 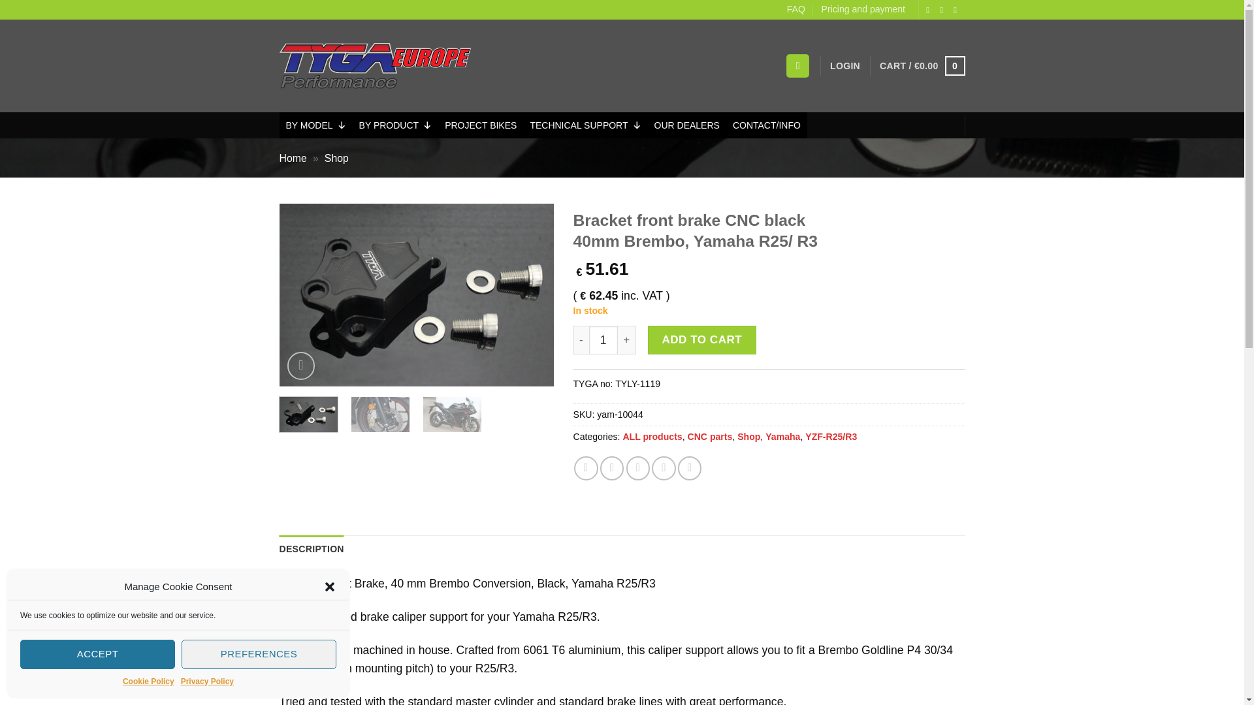 I want to click on Privacy Policy, so click(x=206, y=681).